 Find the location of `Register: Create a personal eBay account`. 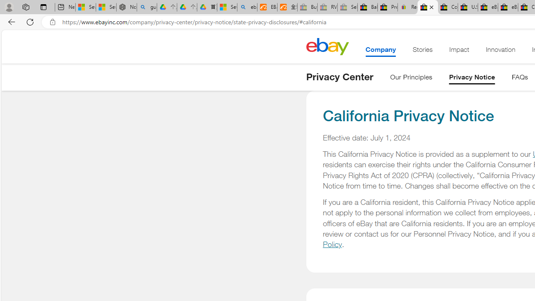

Register: Create a personal eBay account is located at coordinates (408, 8).